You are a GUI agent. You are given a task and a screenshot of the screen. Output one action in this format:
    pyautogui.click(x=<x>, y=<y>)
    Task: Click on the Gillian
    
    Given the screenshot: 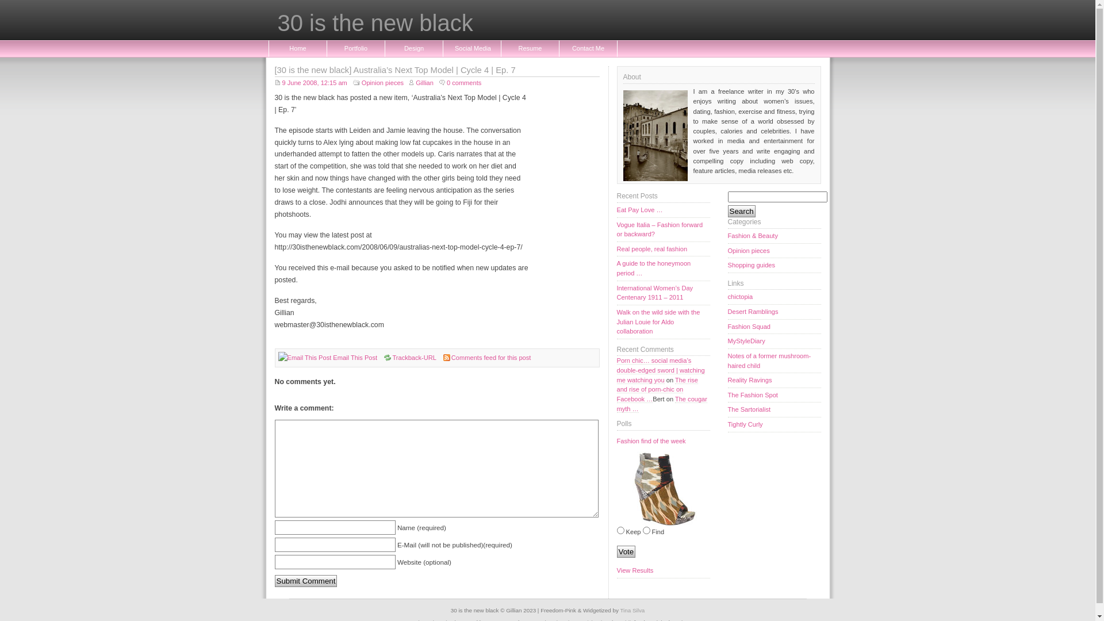 What is the action you would take?
    pyautogui.click(x=421, y=83)
    